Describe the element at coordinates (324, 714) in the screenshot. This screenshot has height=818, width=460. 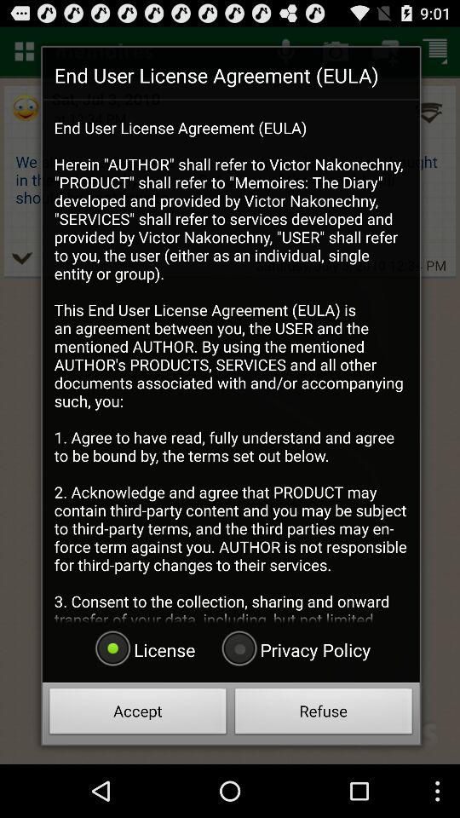
I see `press refuse at the bottom right corner` at that location.